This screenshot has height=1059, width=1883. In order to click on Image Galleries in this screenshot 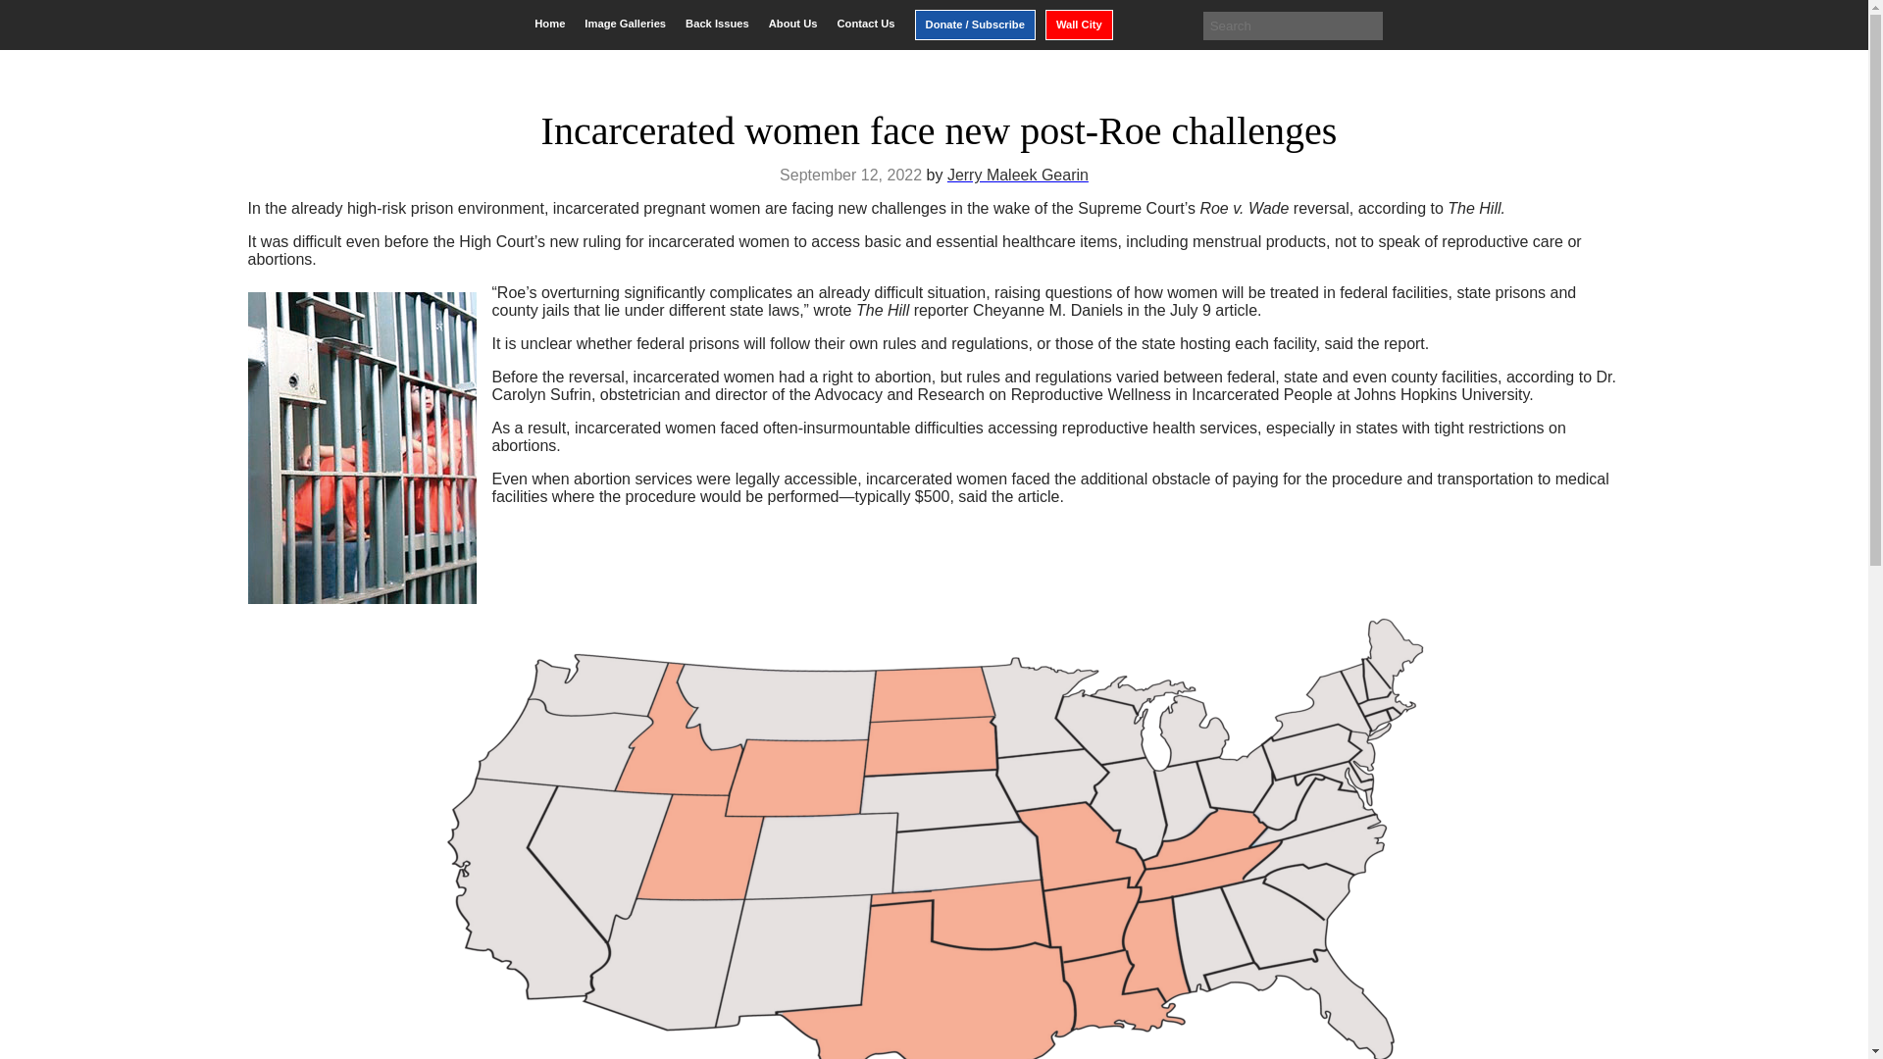, I will do `click(625, 24)`.